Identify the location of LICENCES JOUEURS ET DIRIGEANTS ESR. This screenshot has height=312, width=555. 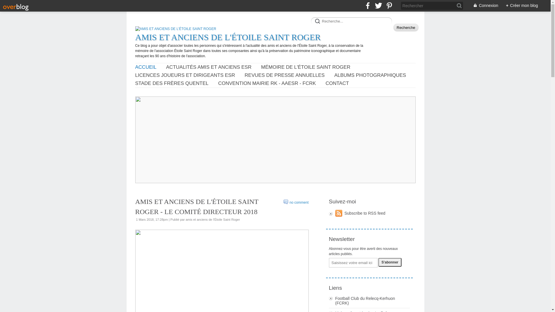
(185, 75).